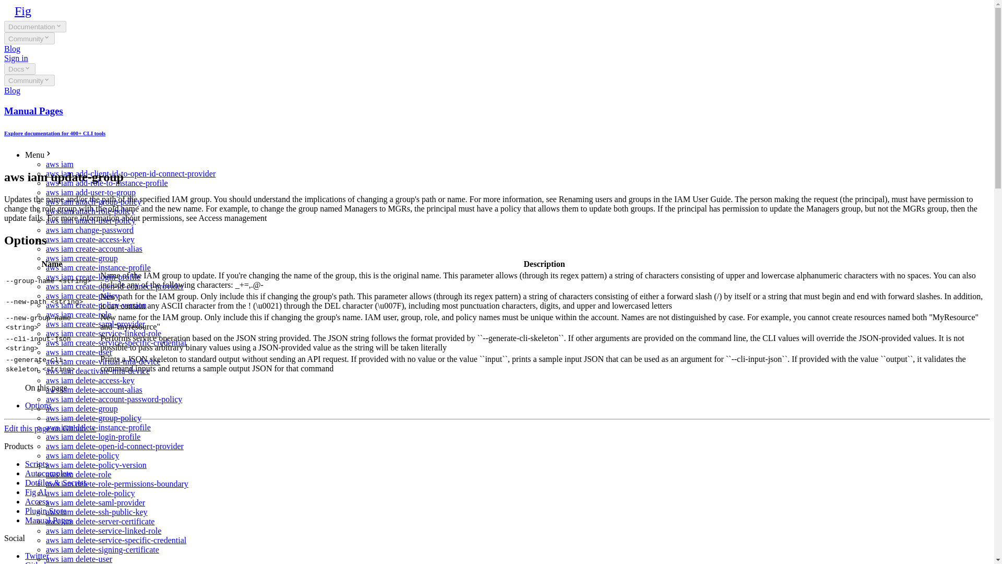 The width and height of the screenshot is (1002, 564). What do you see at coordinates (93, 202) in the screenshot?
I see `aws iam attach-group-policy` at bounding box center [93, 202].